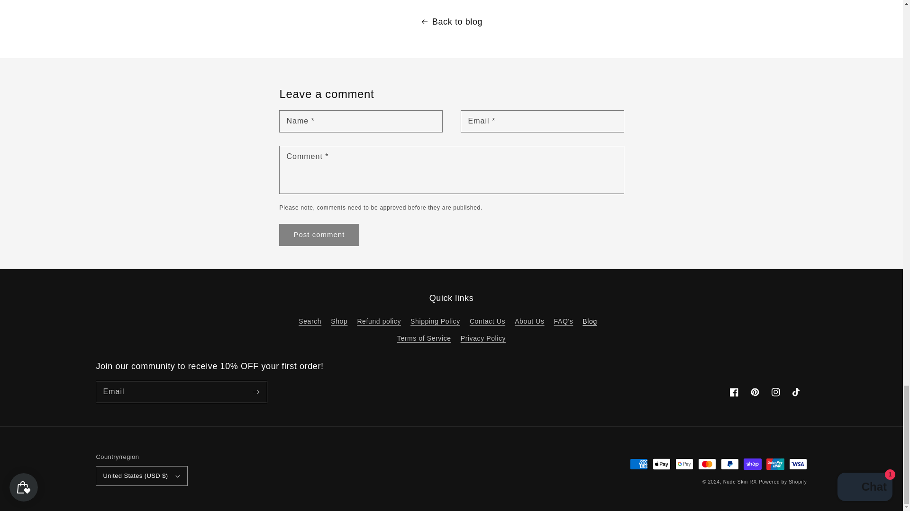 The height and width of the screenshot is (511, 910). Describe the element at coordinates (379, 321) in the screenshot. I see `Refund policy` at that location.